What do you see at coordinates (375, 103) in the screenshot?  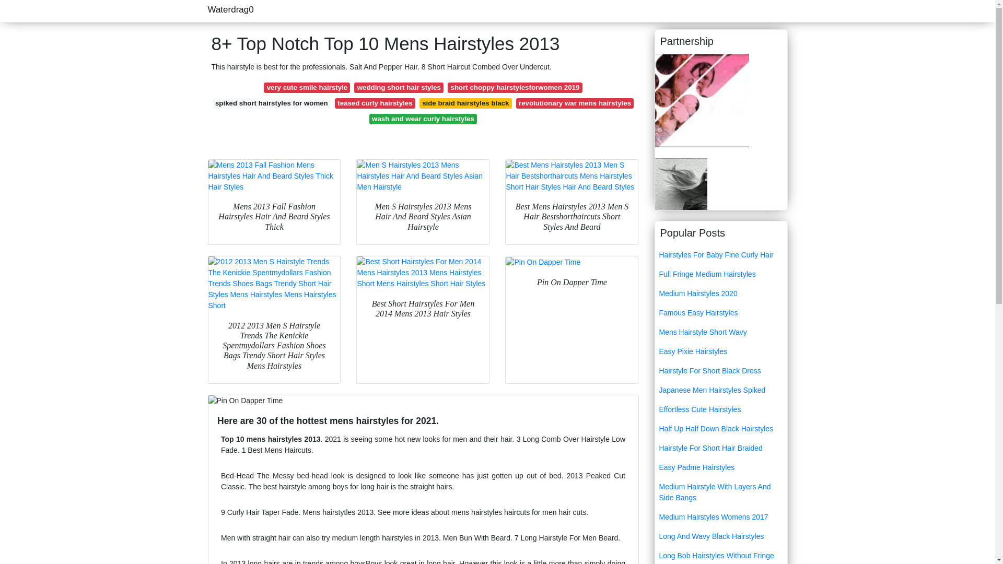 I see `teased curly hairstyles` at bounding box center [375, 103].